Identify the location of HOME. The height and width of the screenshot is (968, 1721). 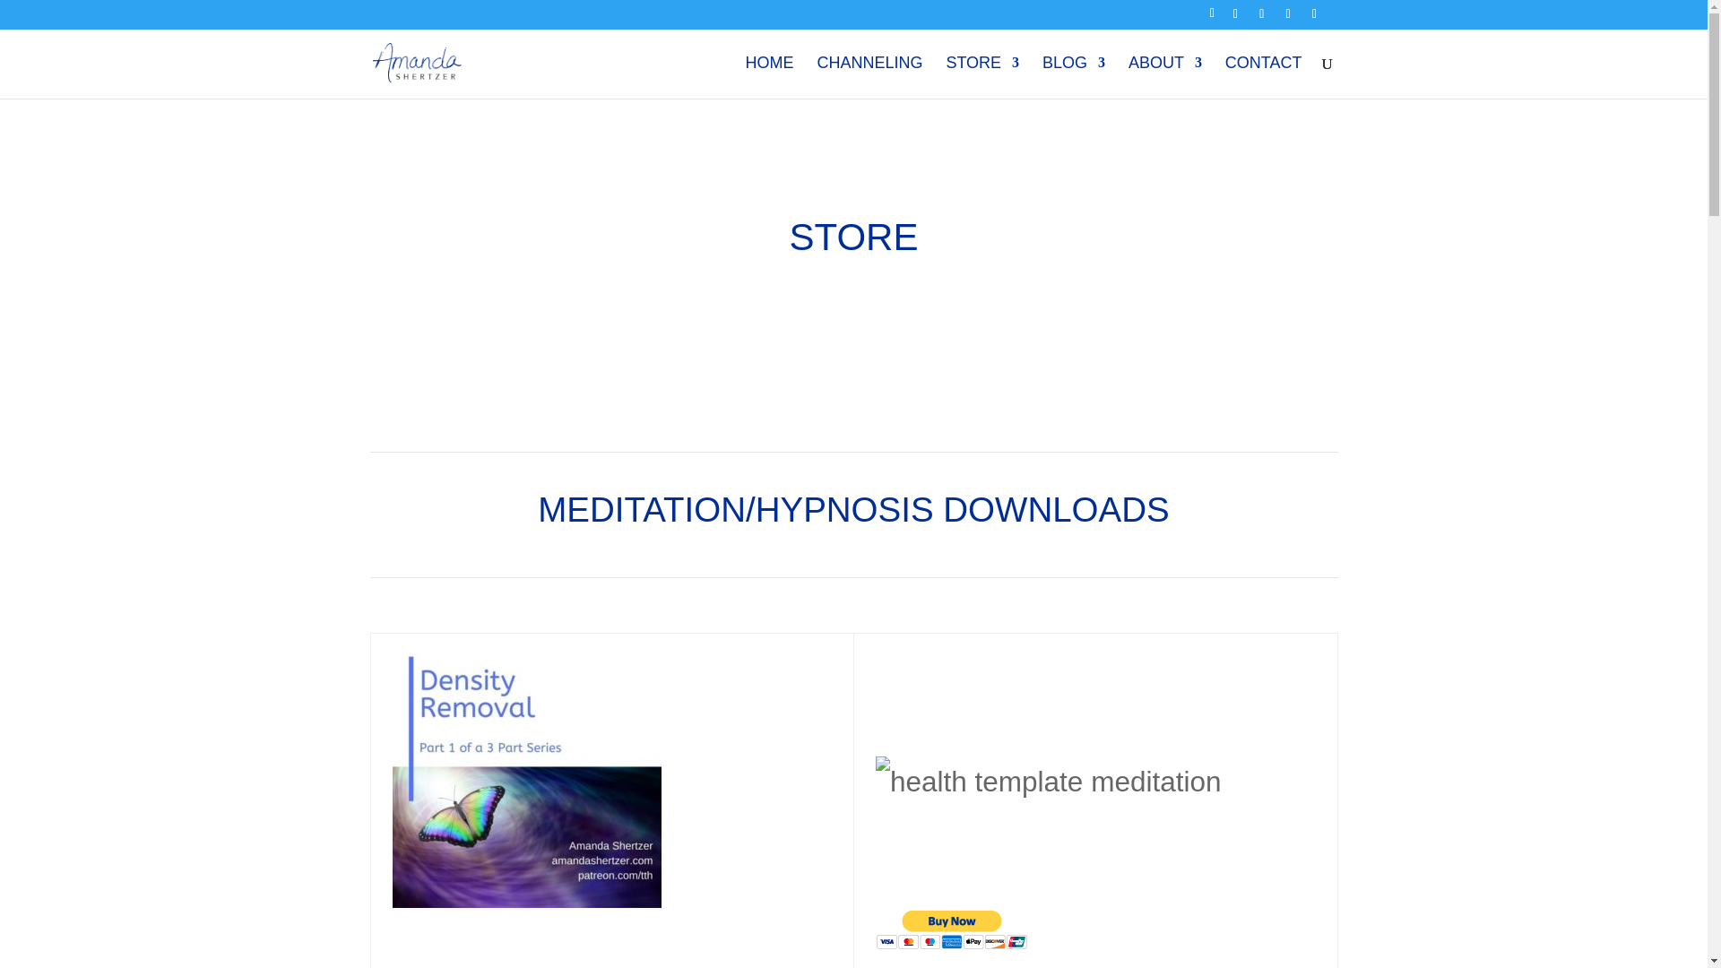
(769, 77).